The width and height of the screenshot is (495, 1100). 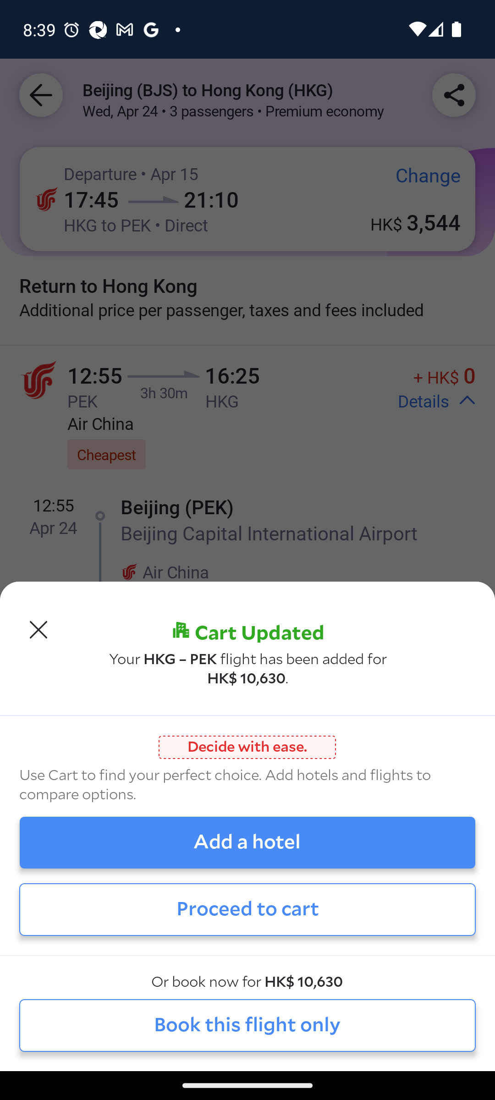 I want to click on Proceed to cart  Proceed to cart, so click(x=247, y=909).